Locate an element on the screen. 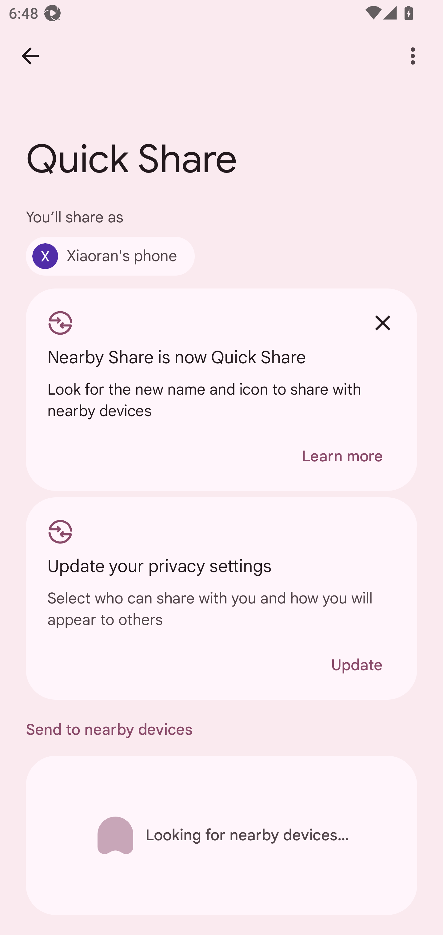 The image size is (443, 935). Xiaoran's phone is located at coordinates (110, 256).